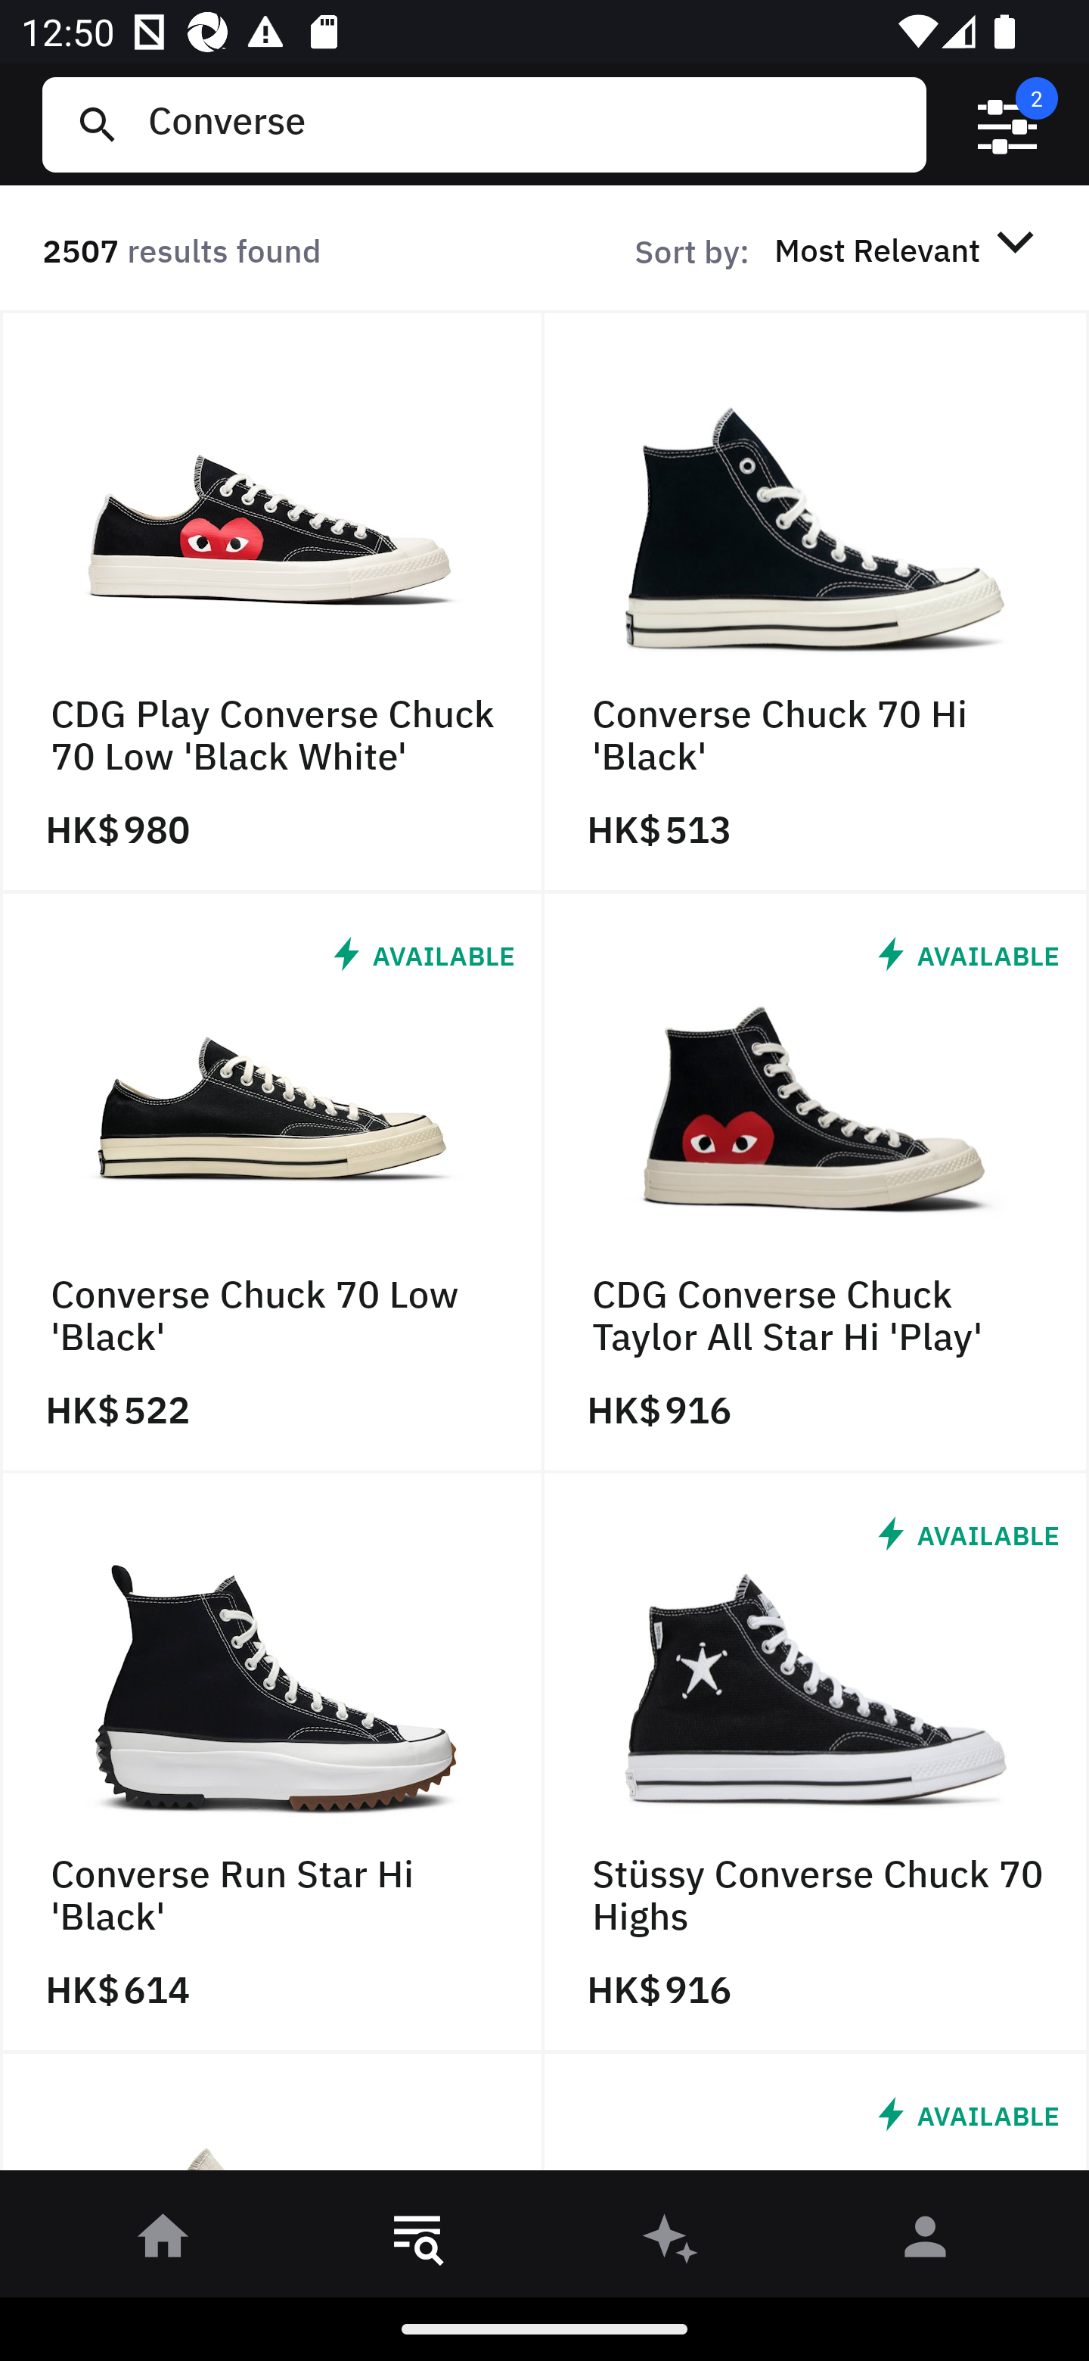 This screenshot has width=1089, height=2361. I want to click on  AVAILABLE Stüssy Converse Chuck 70 Highs HK$ 916, so click(817, 1763).